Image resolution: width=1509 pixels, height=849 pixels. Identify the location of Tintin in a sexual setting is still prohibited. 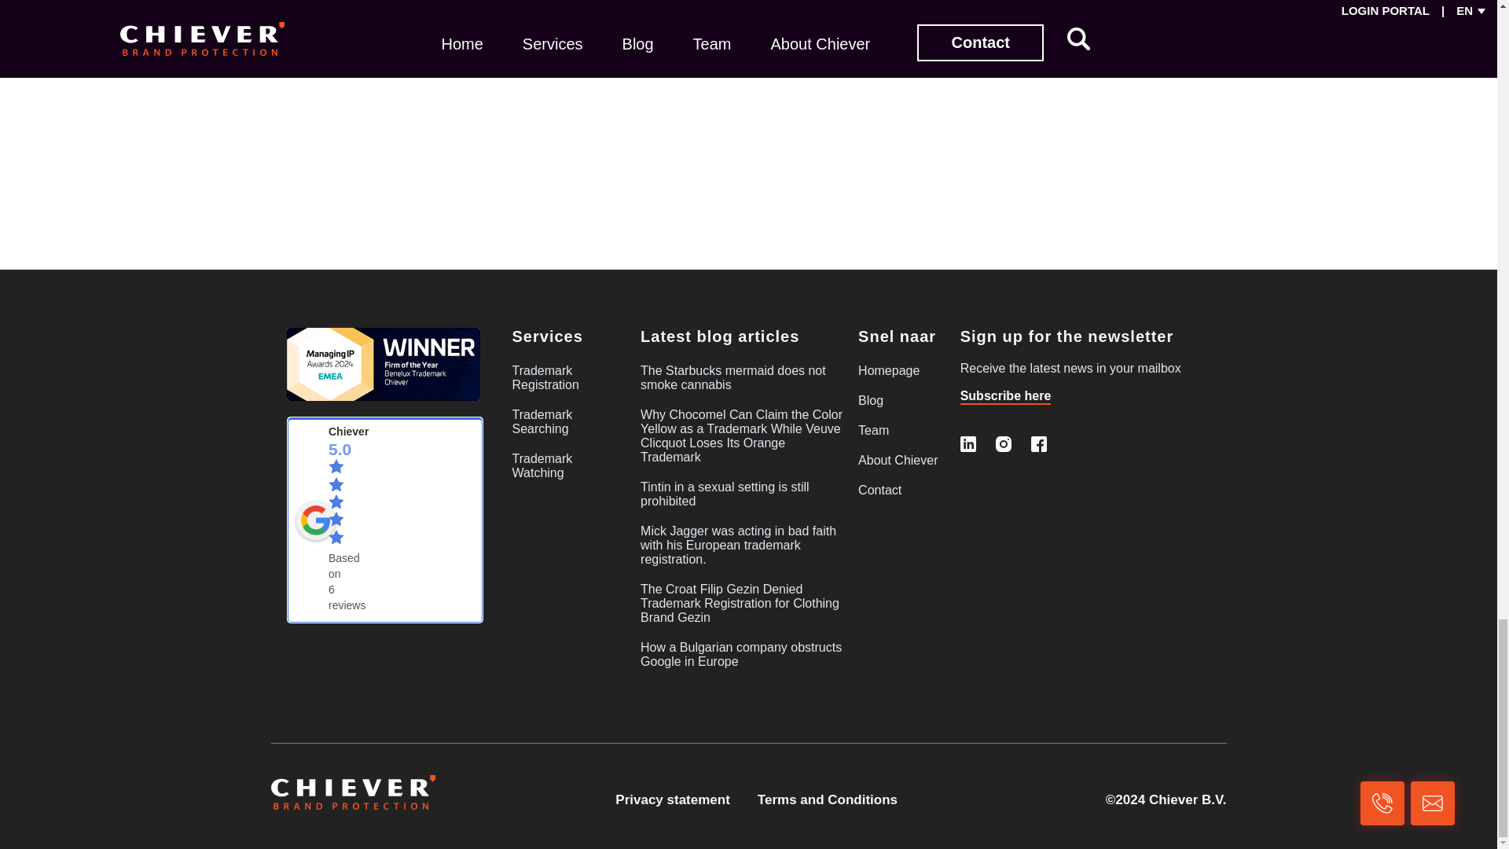
(725, 494).